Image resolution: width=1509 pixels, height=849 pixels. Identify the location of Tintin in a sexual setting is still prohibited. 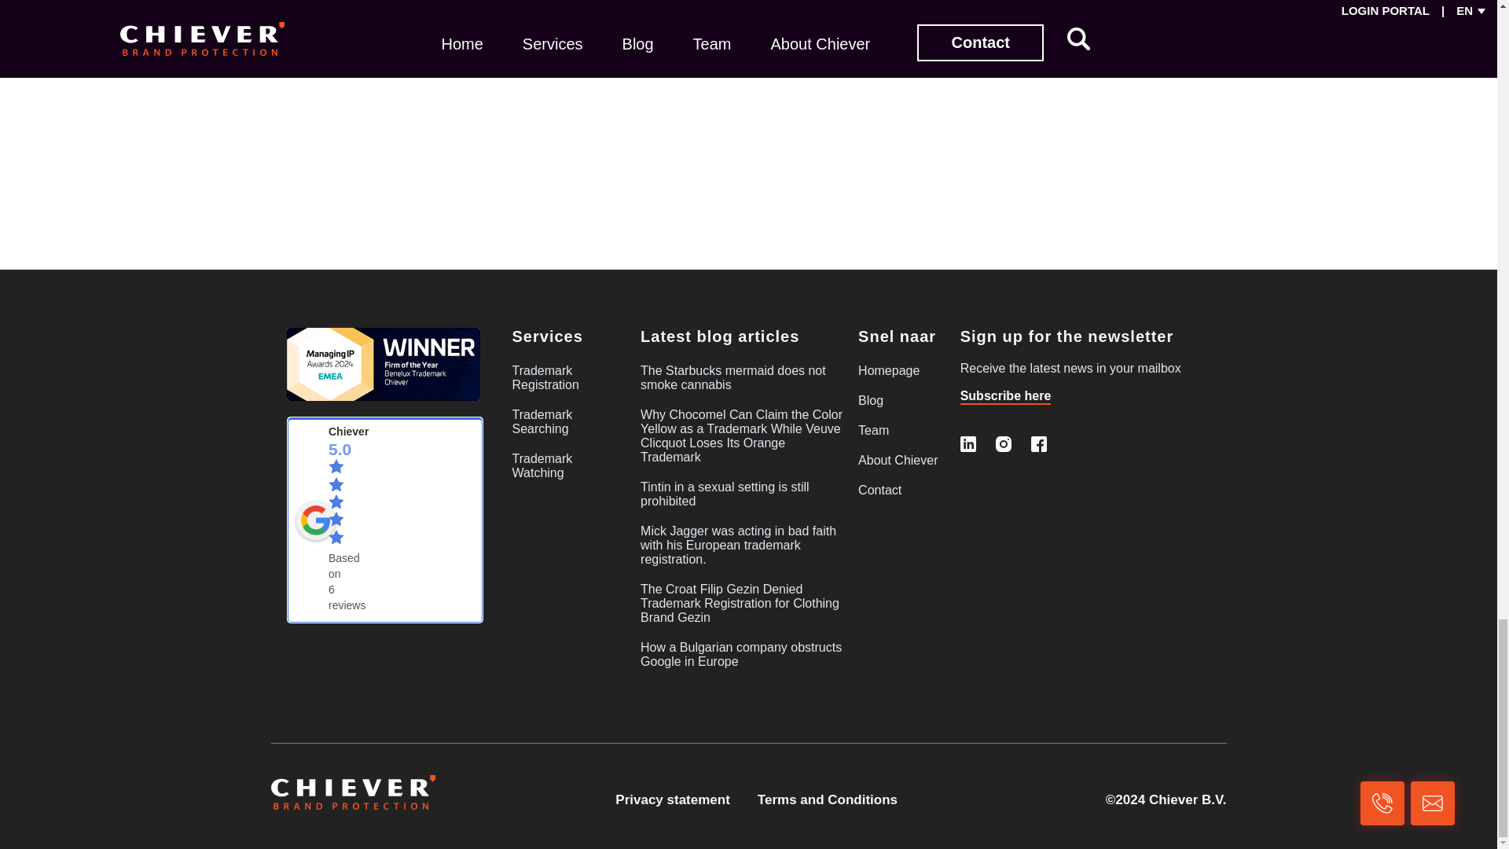
(725, 494).